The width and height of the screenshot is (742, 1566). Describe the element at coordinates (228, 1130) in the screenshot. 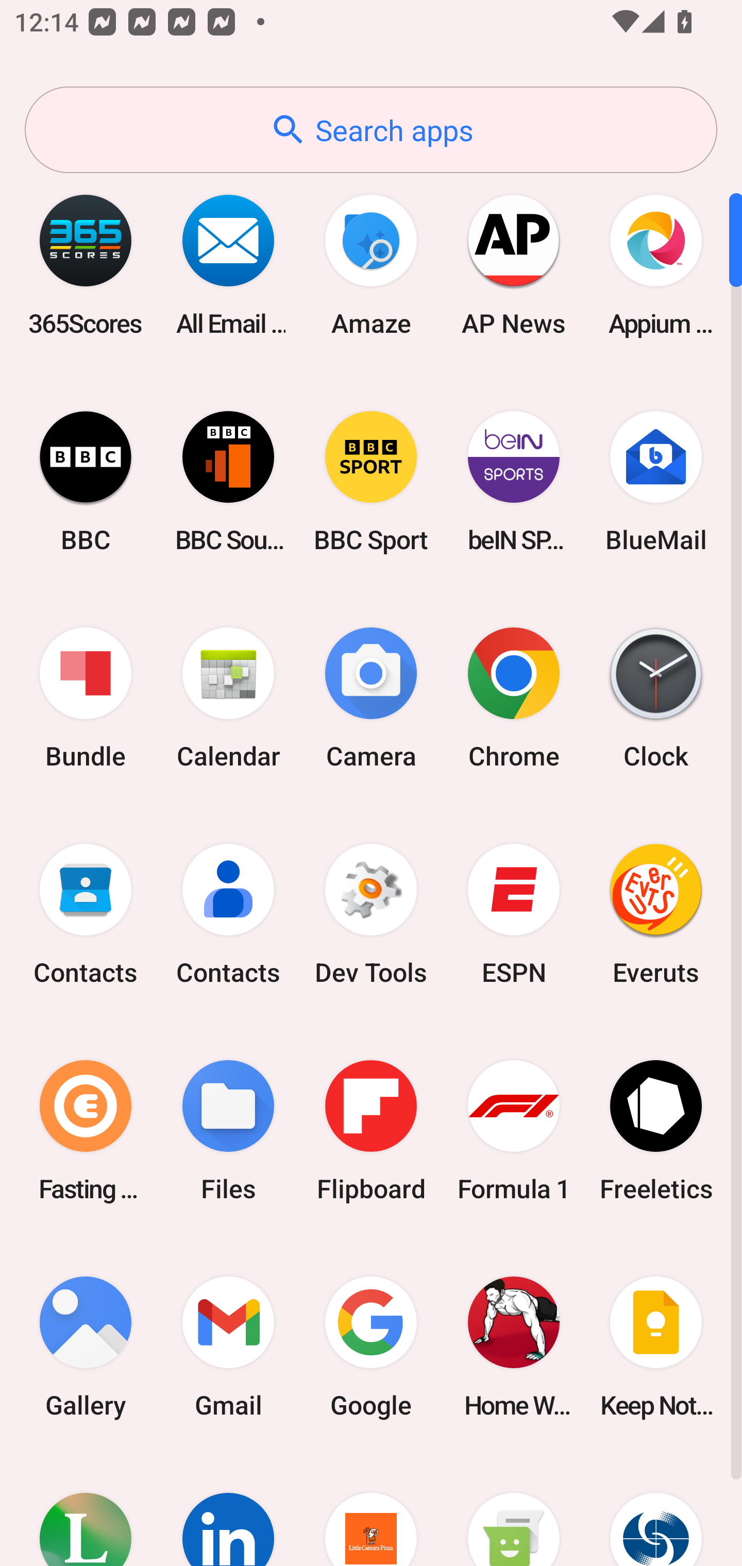

I see `Files` at that location.